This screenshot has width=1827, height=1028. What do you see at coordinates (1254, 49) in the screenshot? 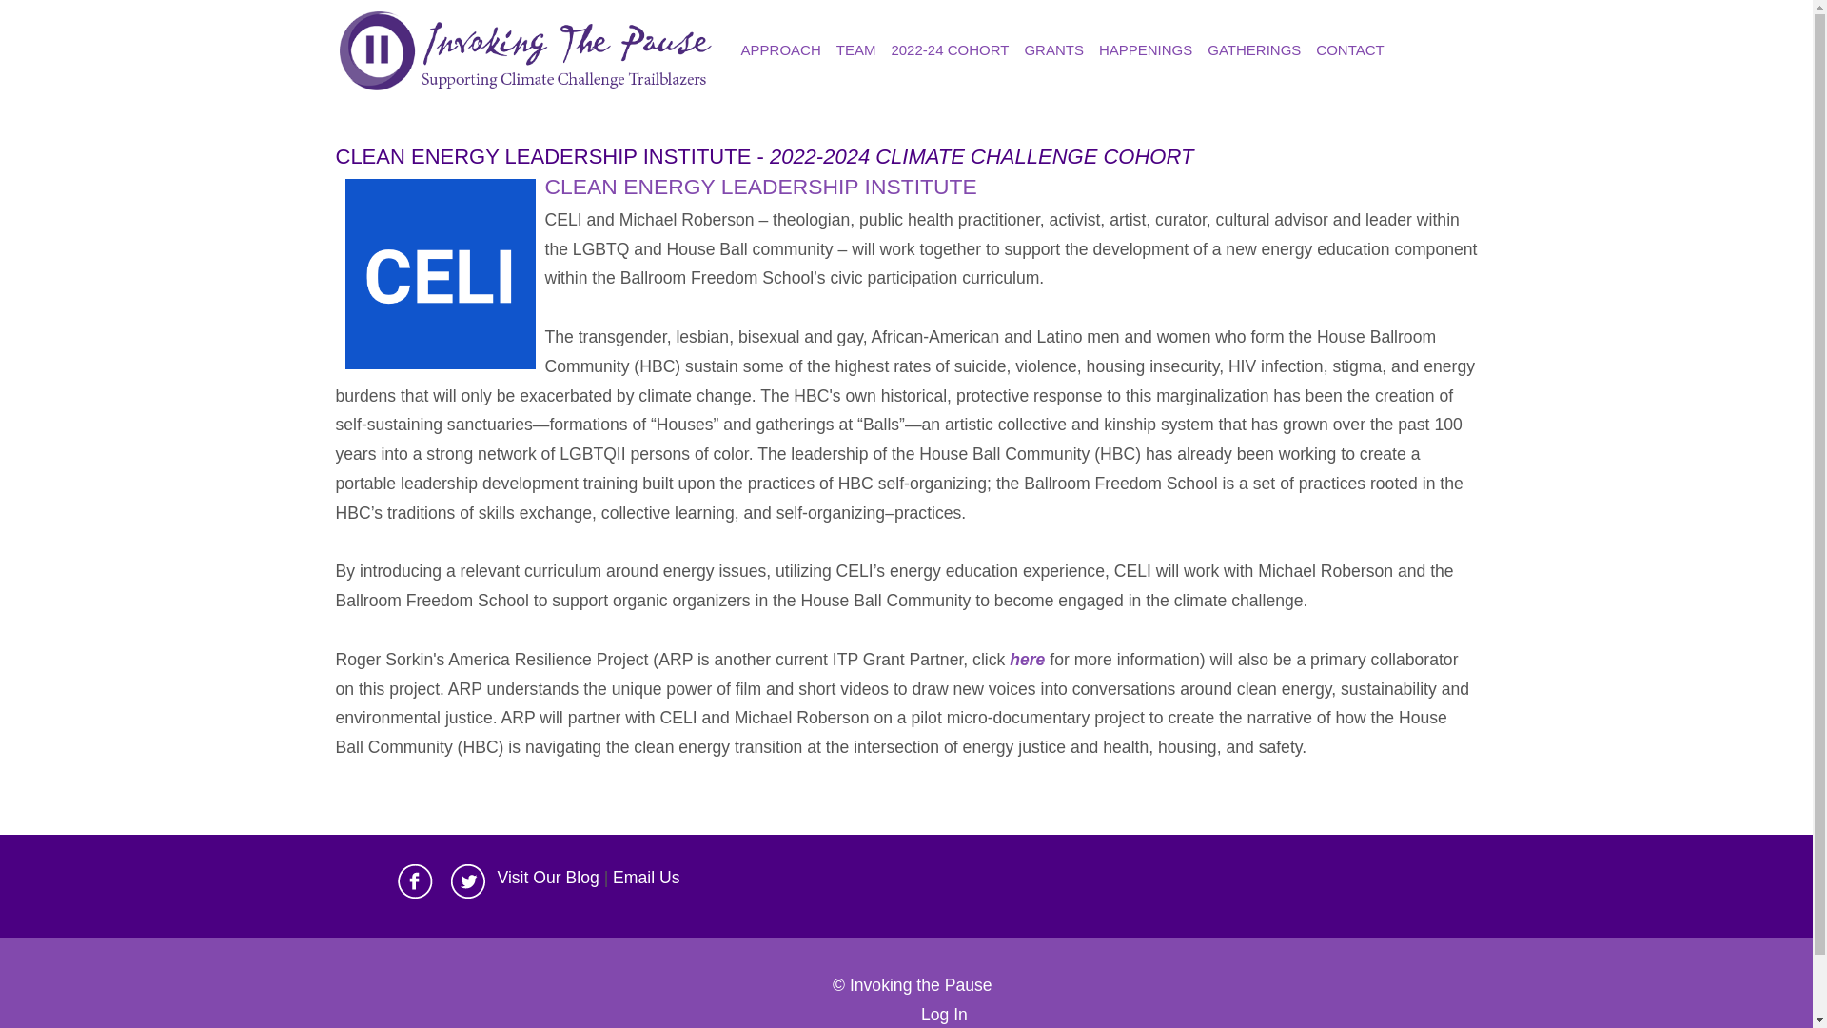
I see `GATHERINGS` at bounding box center [1254, 49].